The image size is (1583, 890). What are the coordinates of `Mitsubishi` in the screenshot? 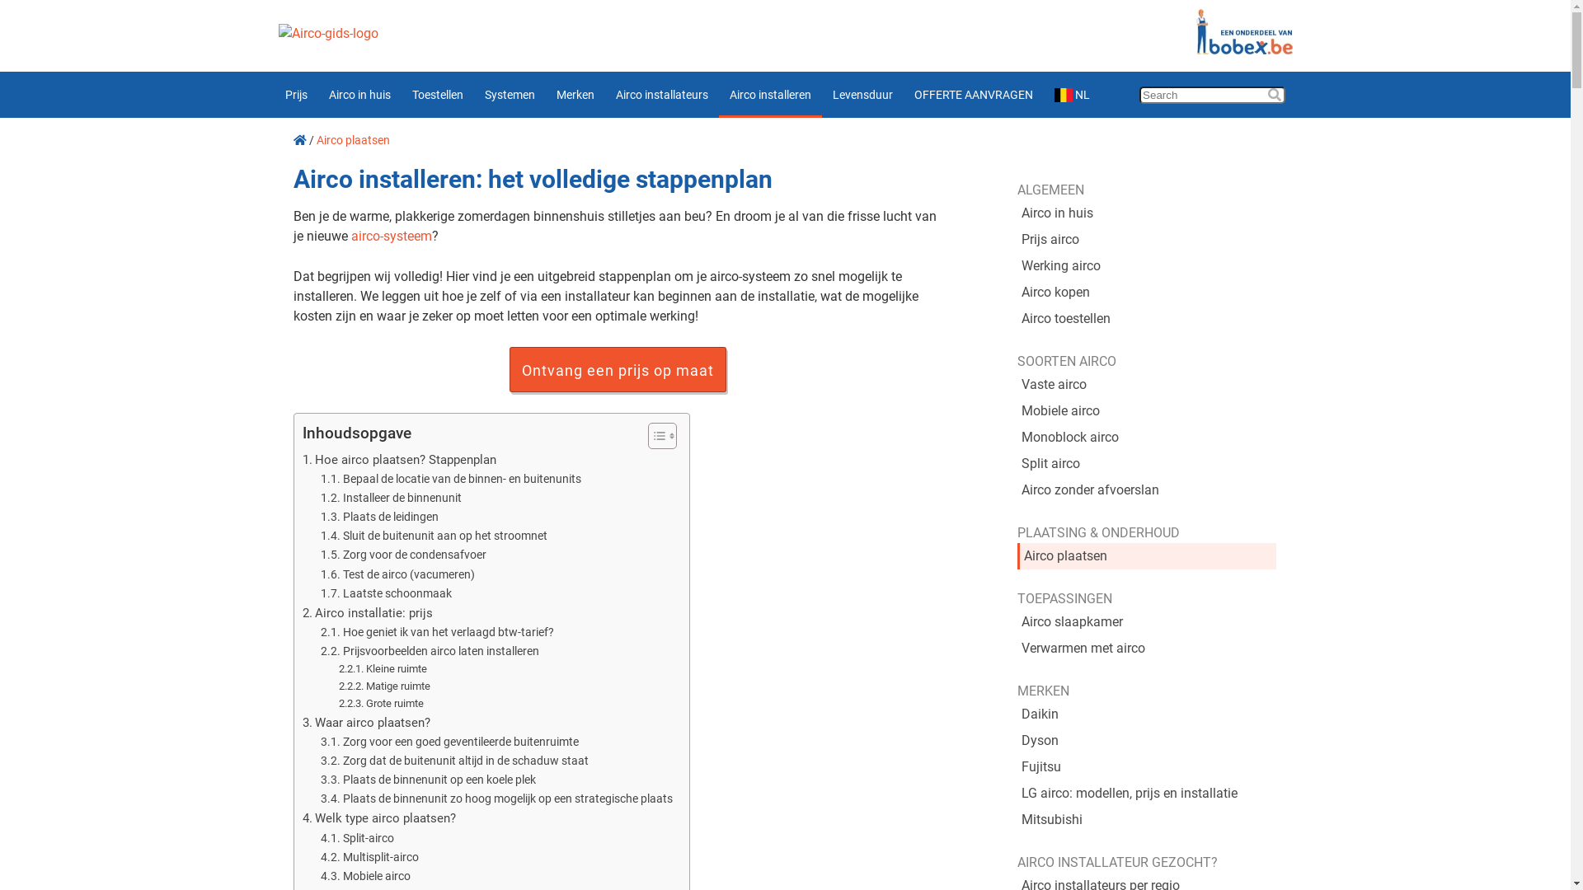 It's located at (1147, 820).